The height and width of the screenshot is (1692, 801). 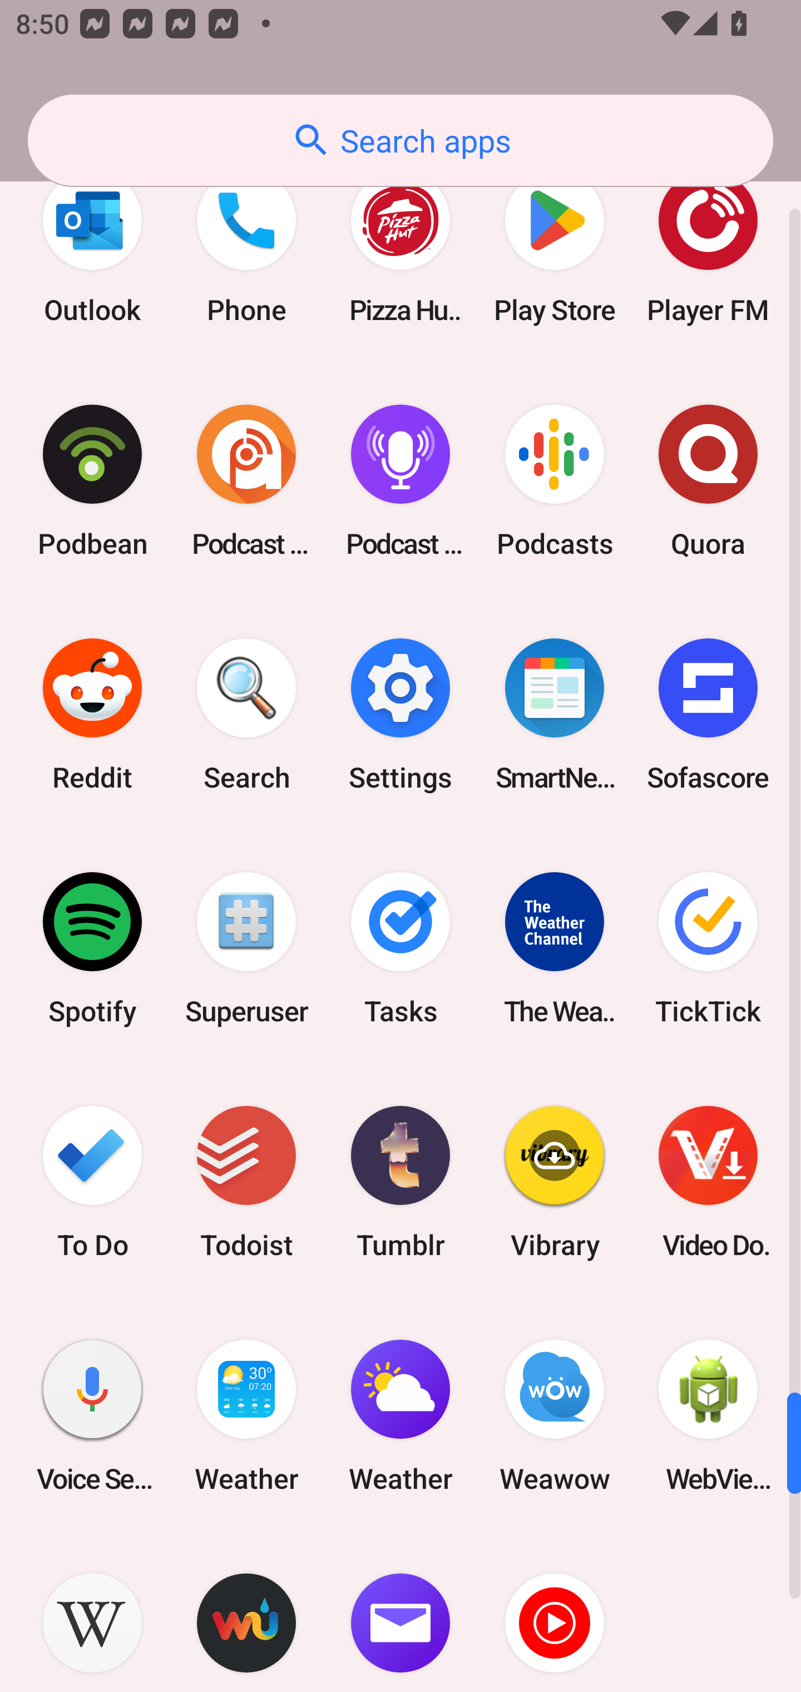 I want to click on Weawow, so click(x=554, y=1416).